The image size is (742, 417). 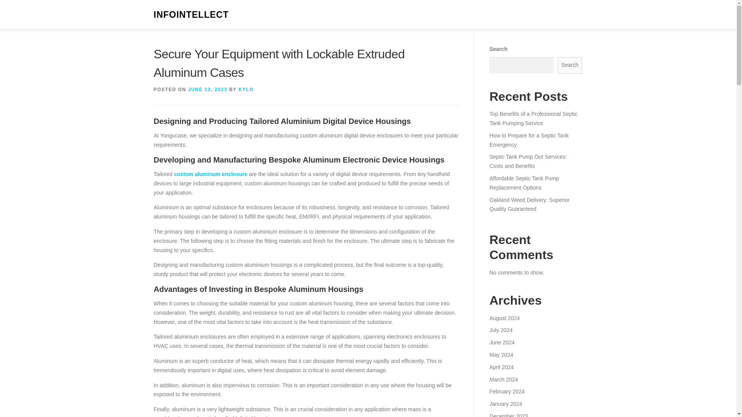 I want to click on December 2023, so click(x=508, y=415).